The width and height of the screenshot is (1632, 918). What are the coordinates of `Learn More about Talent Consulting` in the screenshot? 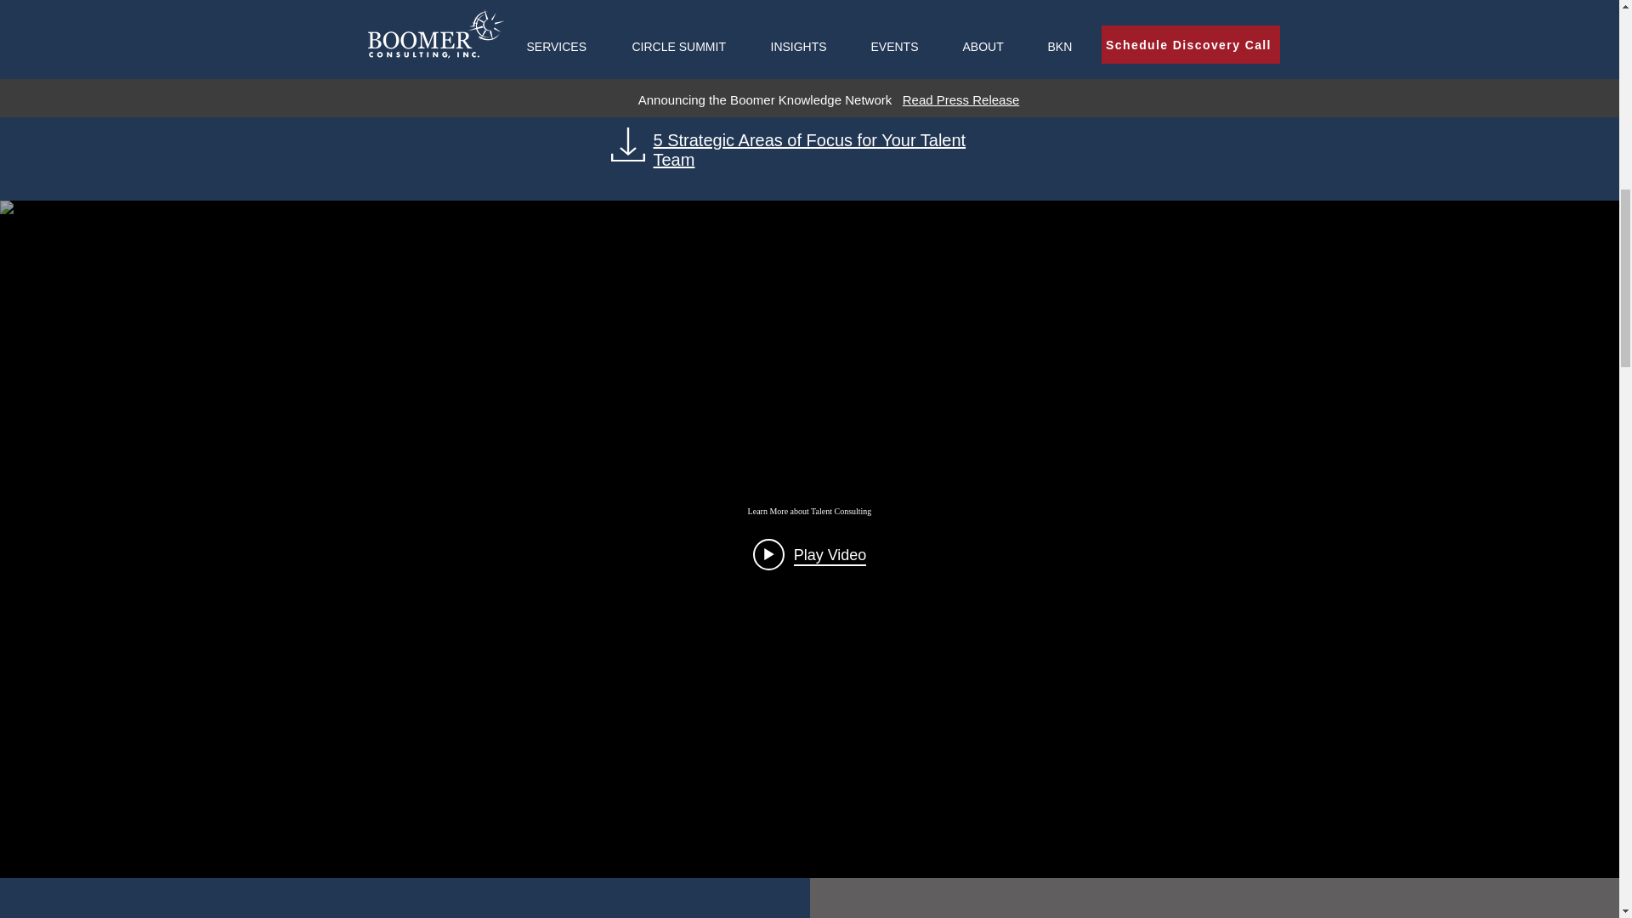 It's located at (808, 511).